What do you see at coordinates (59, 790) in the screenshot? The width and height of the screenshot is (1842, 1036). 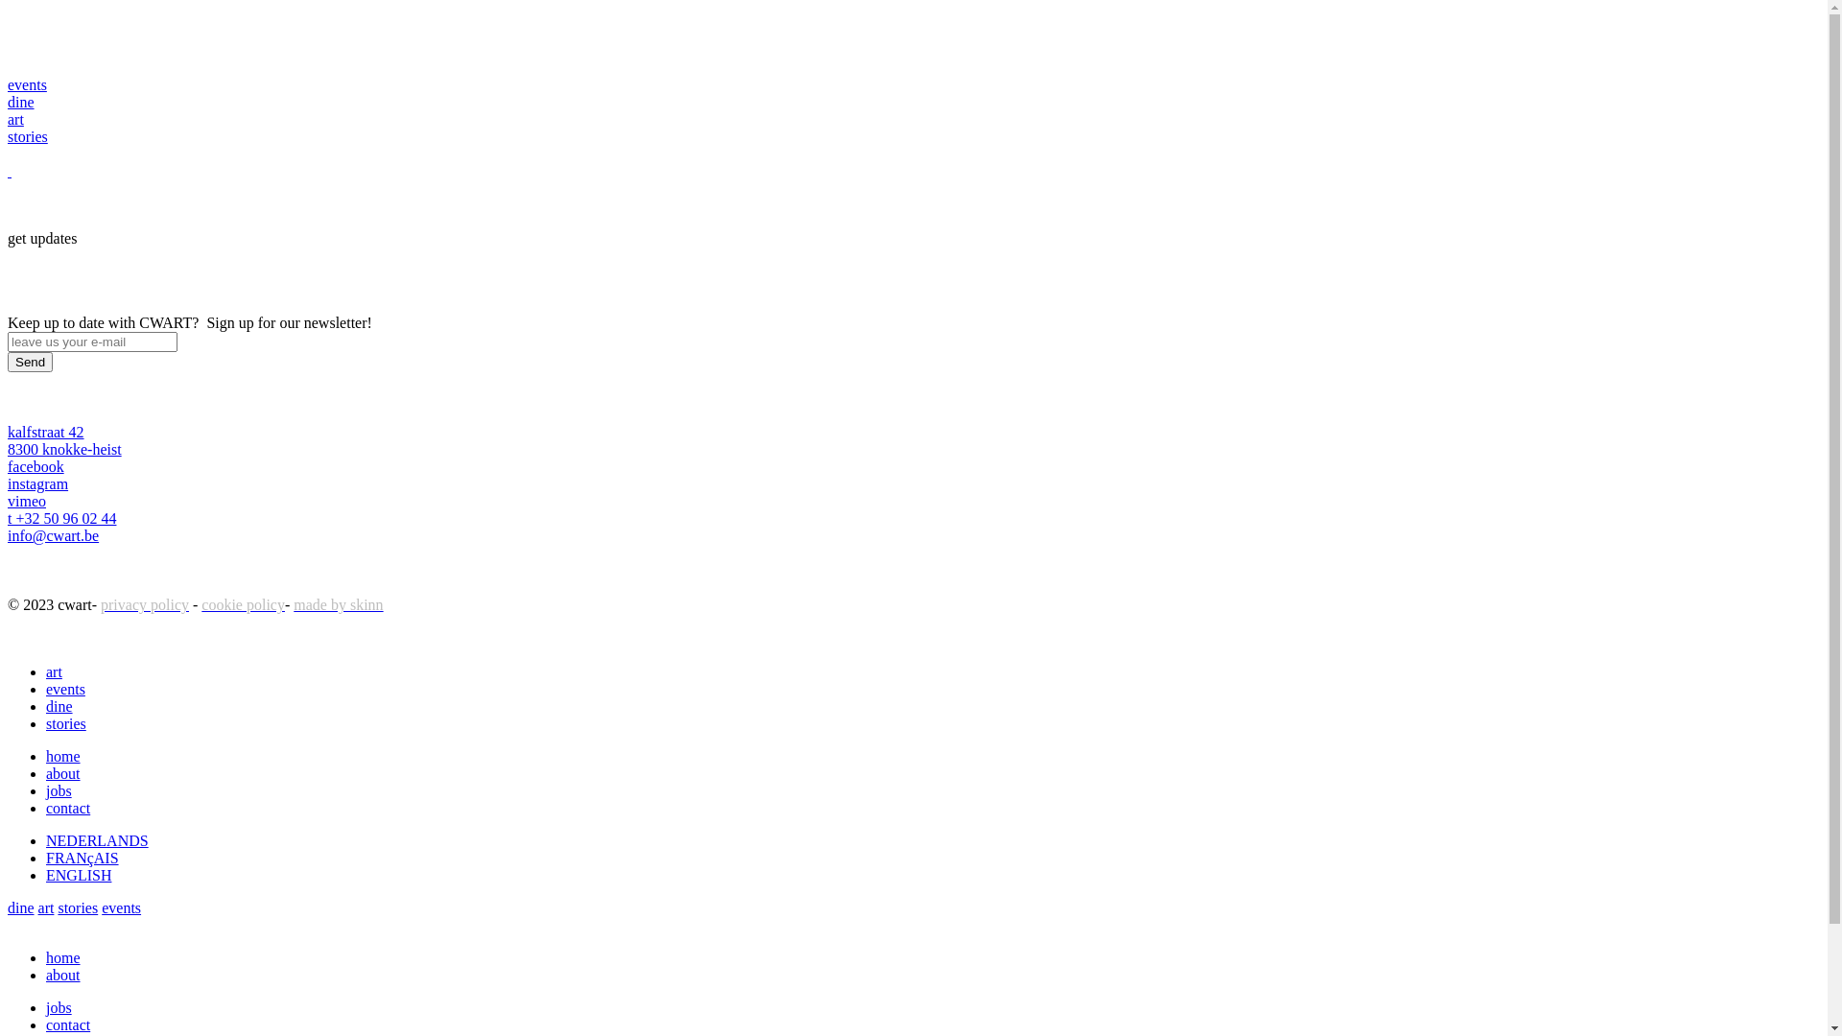 I see `jobs` at bounding box center [59, 790].